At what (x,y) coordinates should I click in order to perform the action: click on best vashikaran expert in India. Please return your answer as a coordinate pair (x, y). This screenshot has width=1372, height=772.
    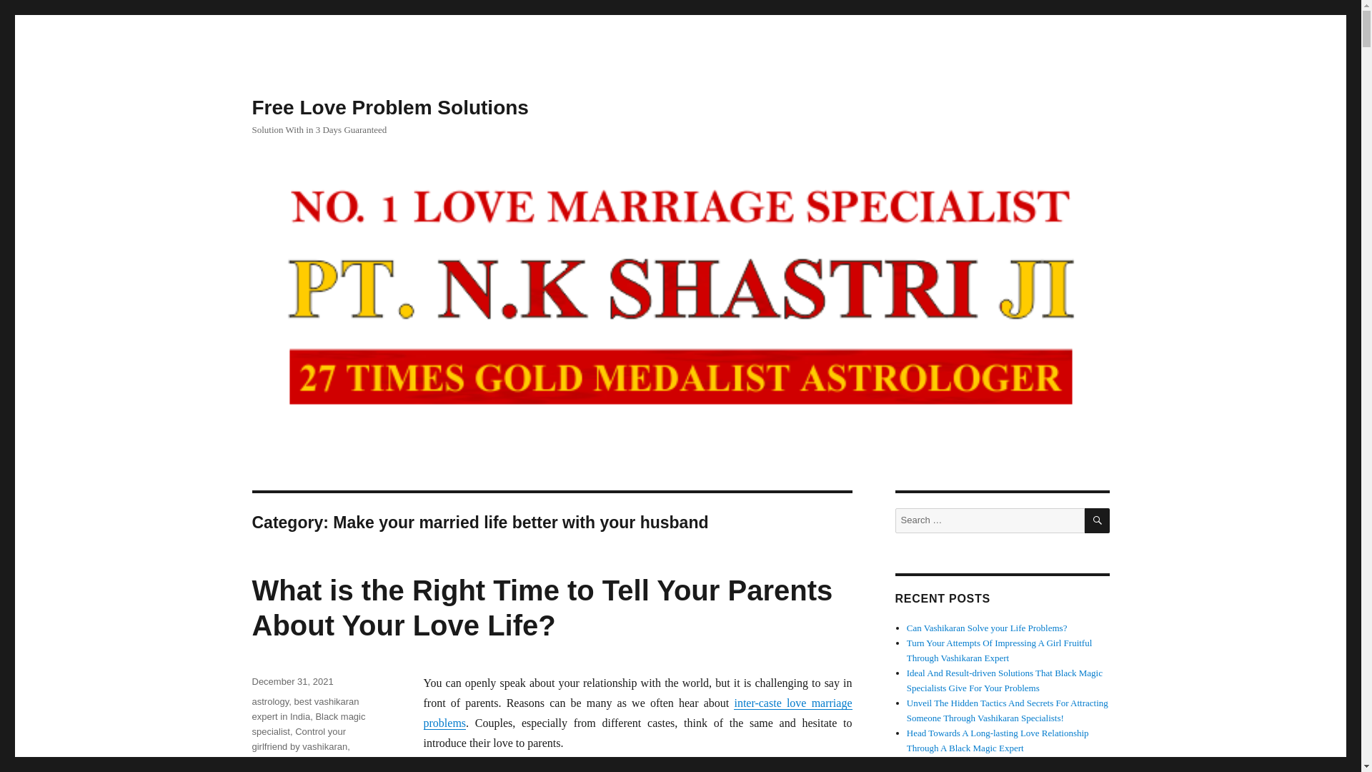
    Looking at the image, I should click on (304, 709).